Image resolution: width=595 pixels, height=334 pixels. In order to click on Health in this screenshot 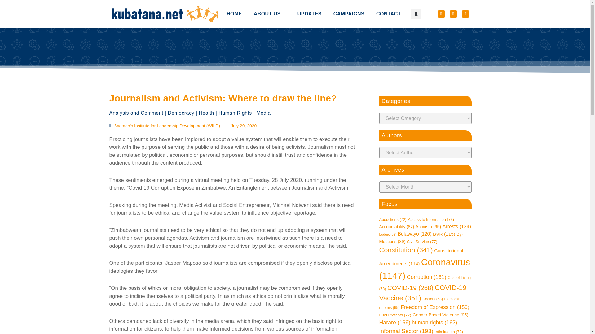, I will do `click(206, 113)`.